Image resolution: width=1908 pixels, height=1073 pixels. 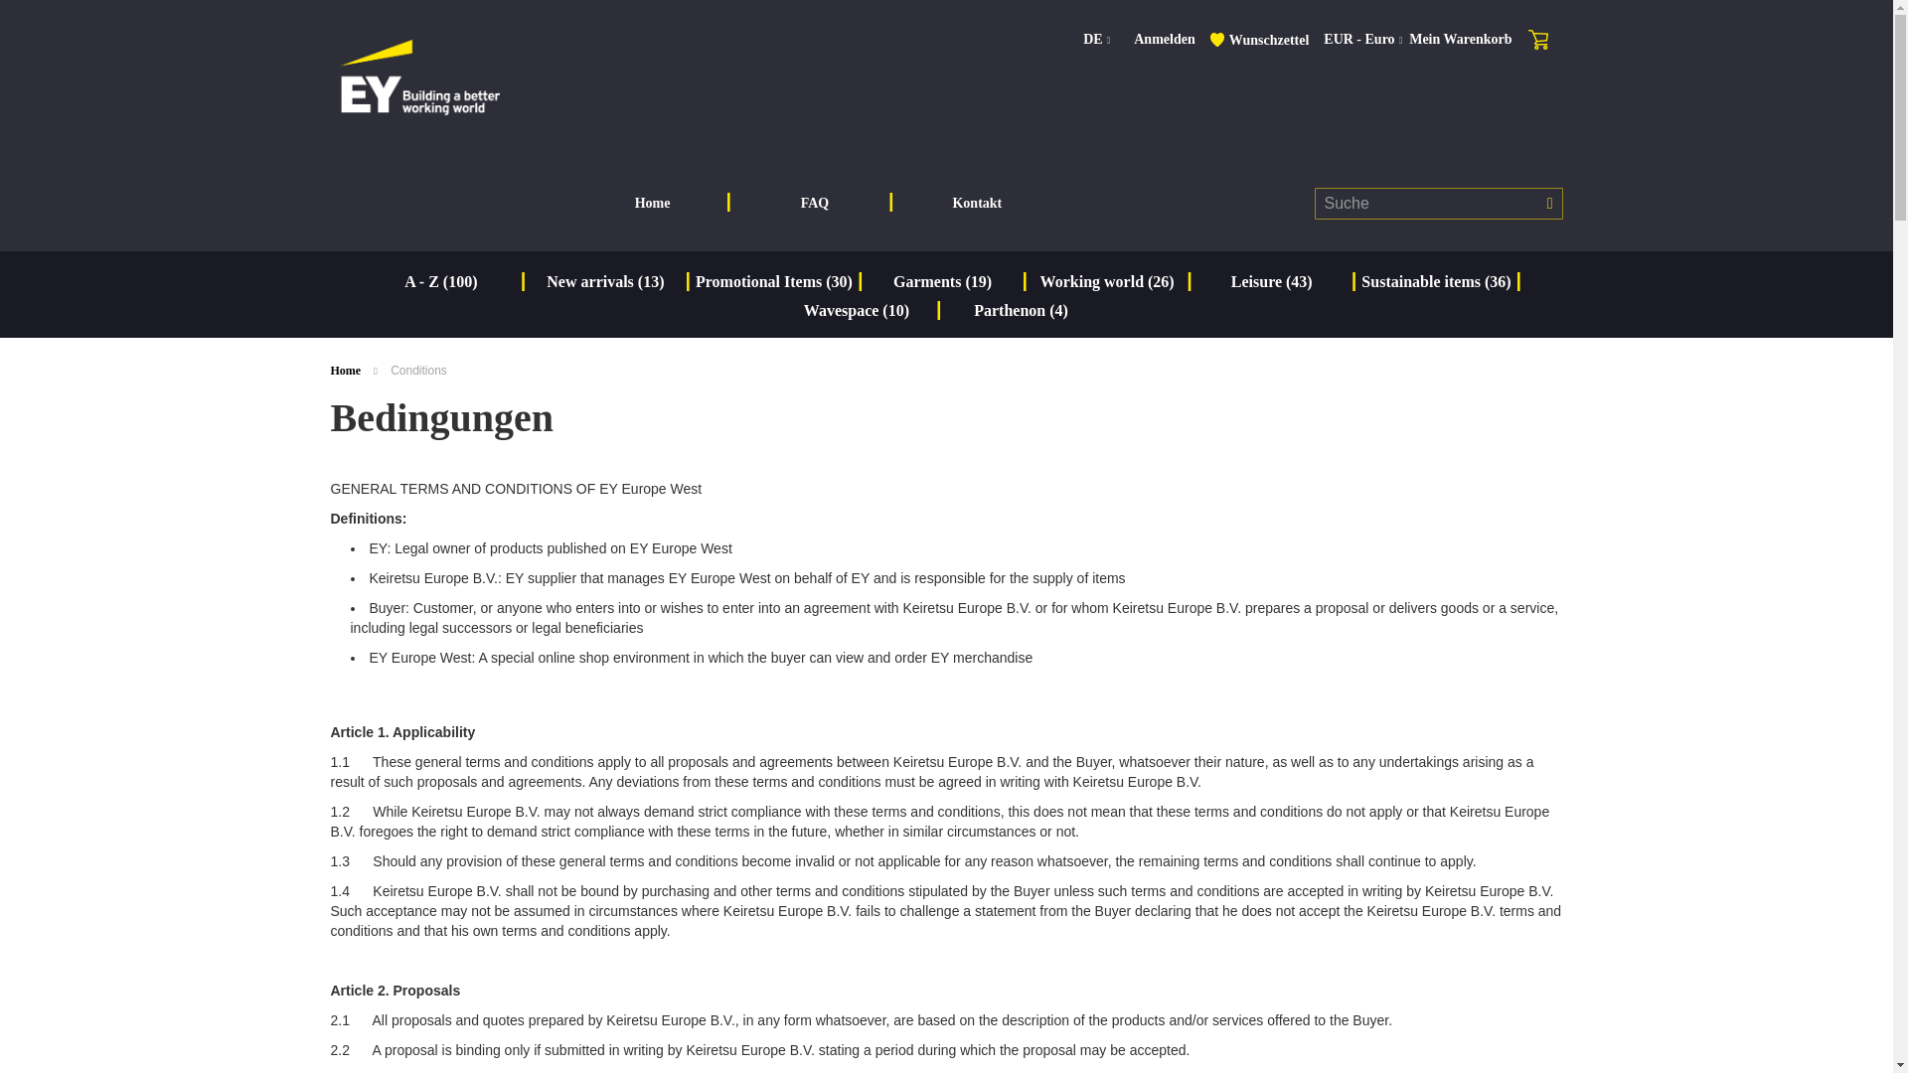 What do you see at coordinates (418, 77) in the screenshot?
I see `EY logo building a better working world` at bounding box center [418, 77].